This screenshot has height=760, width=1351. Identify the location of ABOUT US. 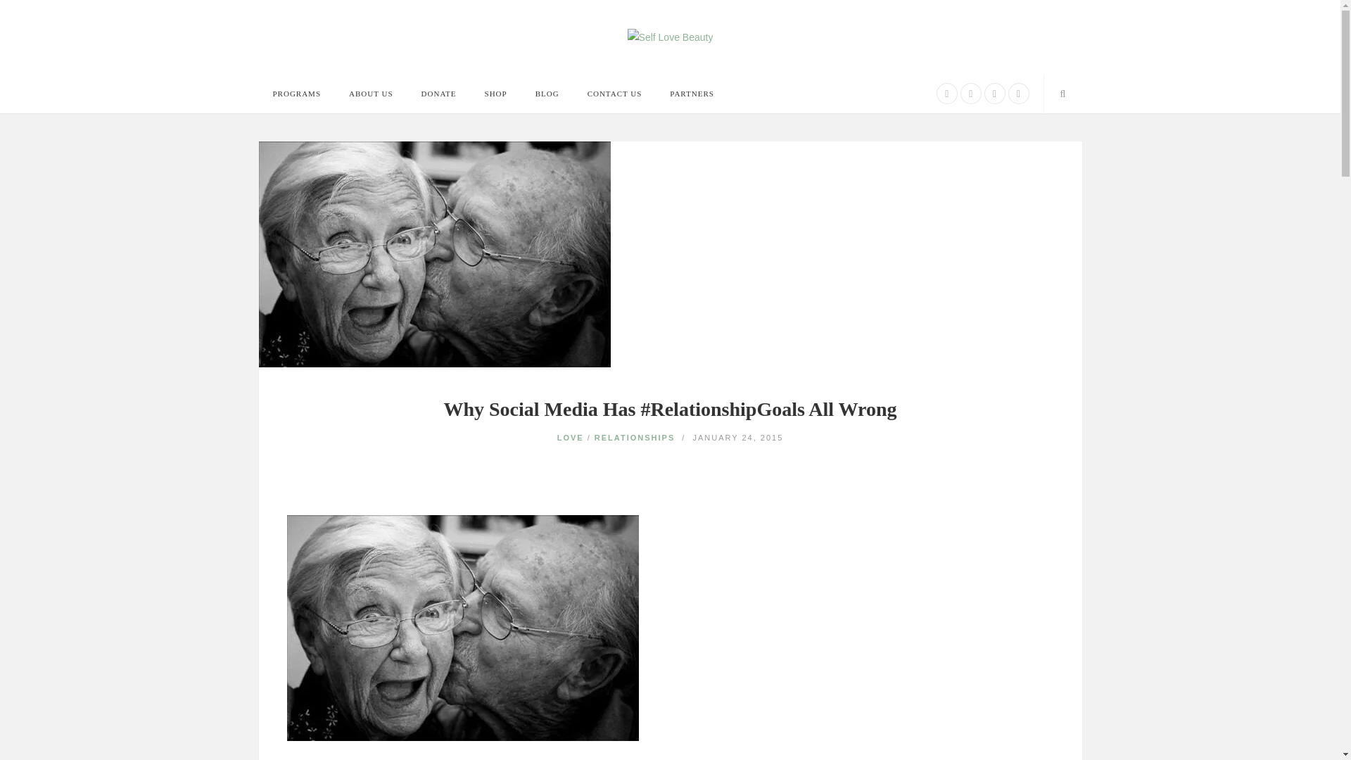
(372, 93).